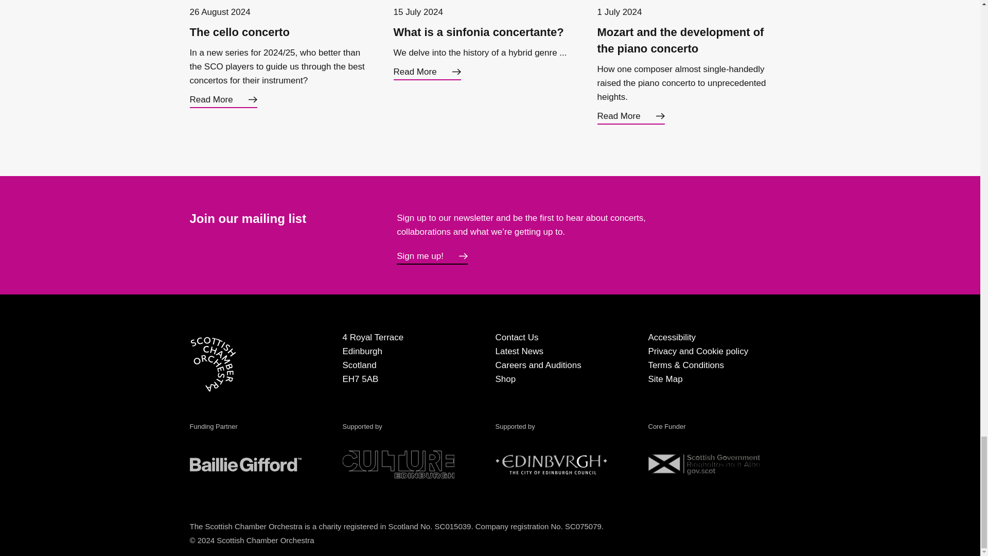 This screenshot has height=556, width=988. What do you see at coordinates (537, 365) in the screenshot?
I see `Careers and Auditions` at bounding box center [537, 365].